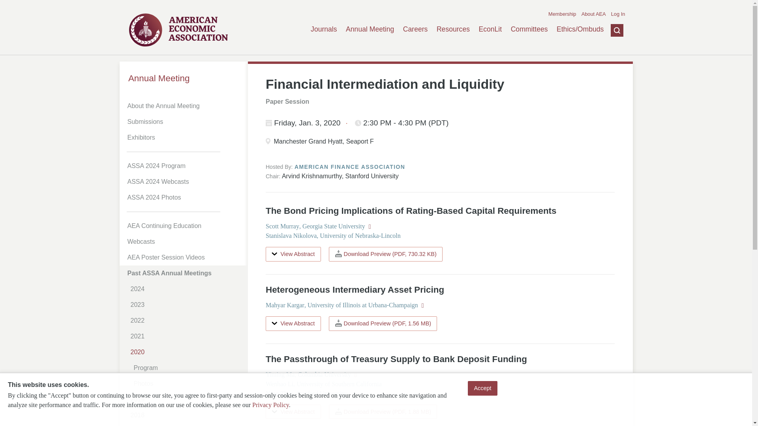  Describe the element at coordinates (185, 257) in the screenshot. I see `AEA Poster Session Videos` at that location.